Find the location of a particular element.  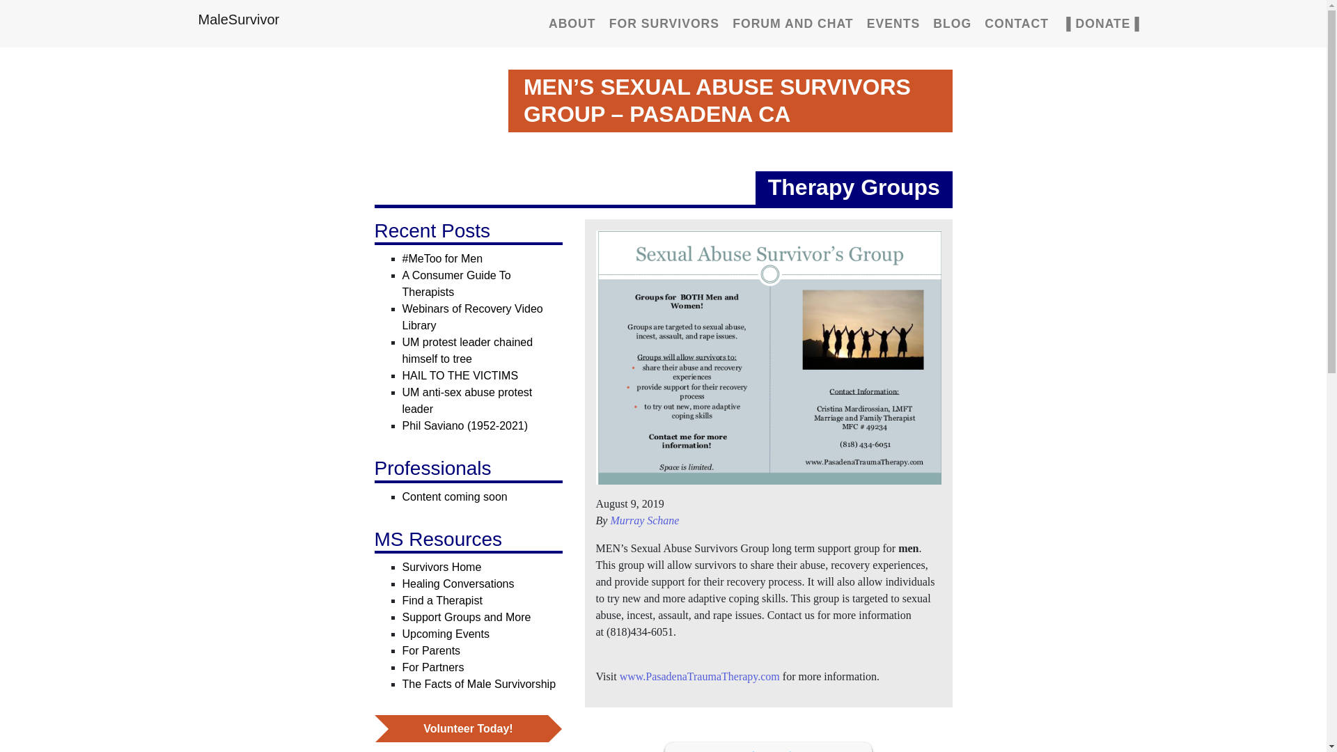

Forum and Chat is located at coordinates (792, 24).